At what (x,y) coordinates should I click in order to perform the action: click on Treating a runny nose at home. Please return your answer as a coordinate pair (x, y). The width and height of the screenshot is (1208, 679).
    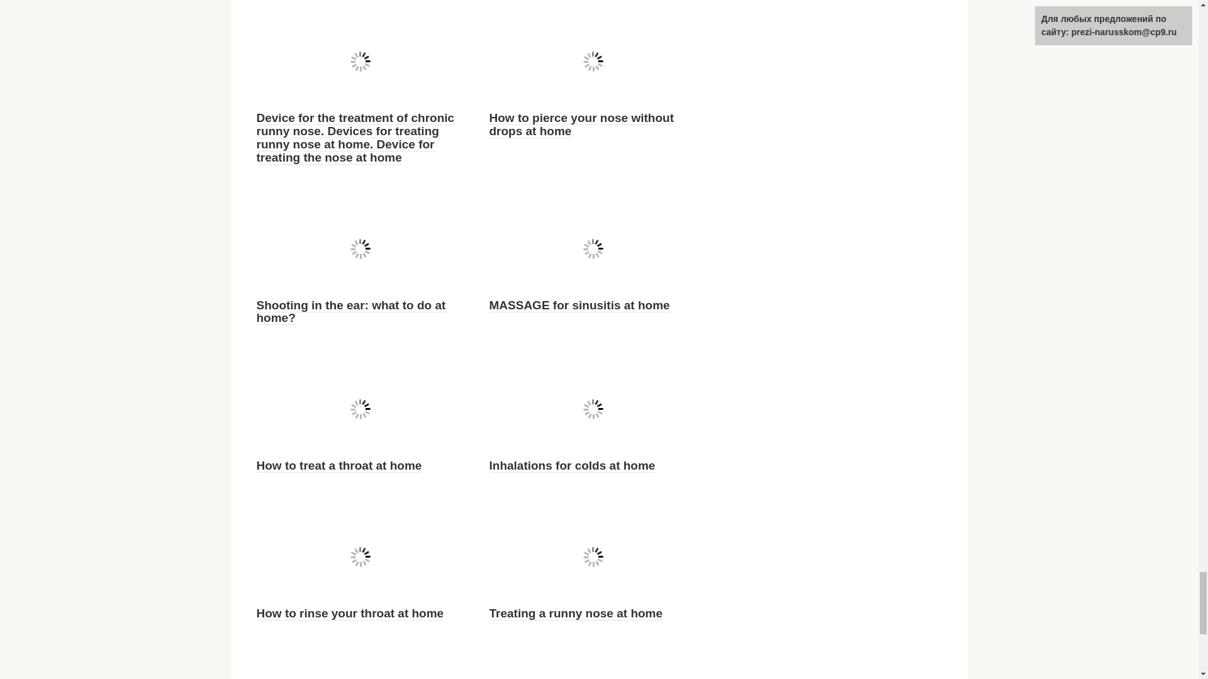
    Looking at the image, I should click on (576, 614).